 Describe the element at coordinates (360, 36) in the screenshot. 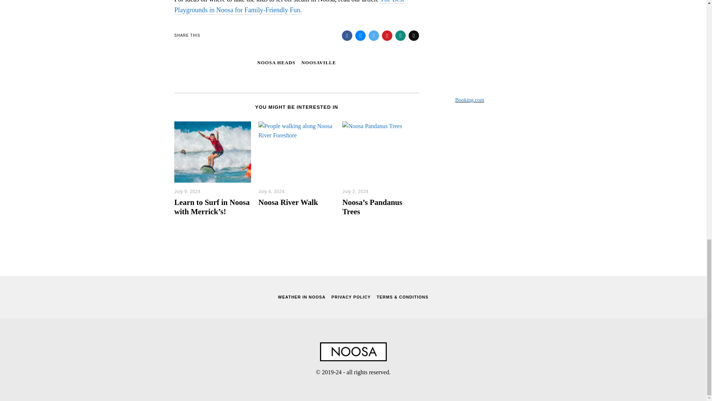

I see `Messenger` at that location.